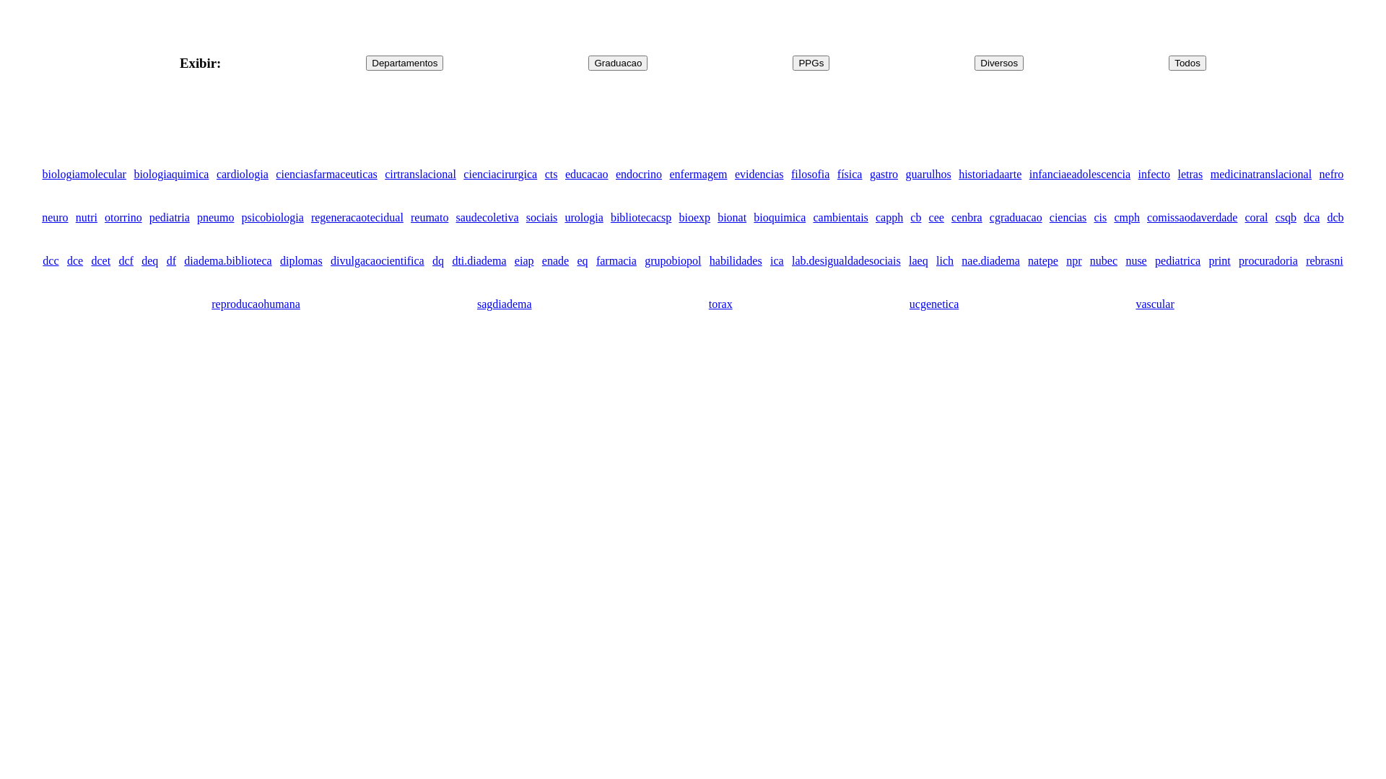 This screenshot has width=1386, height=779. I want to click on nuse, so click(1136, 261).